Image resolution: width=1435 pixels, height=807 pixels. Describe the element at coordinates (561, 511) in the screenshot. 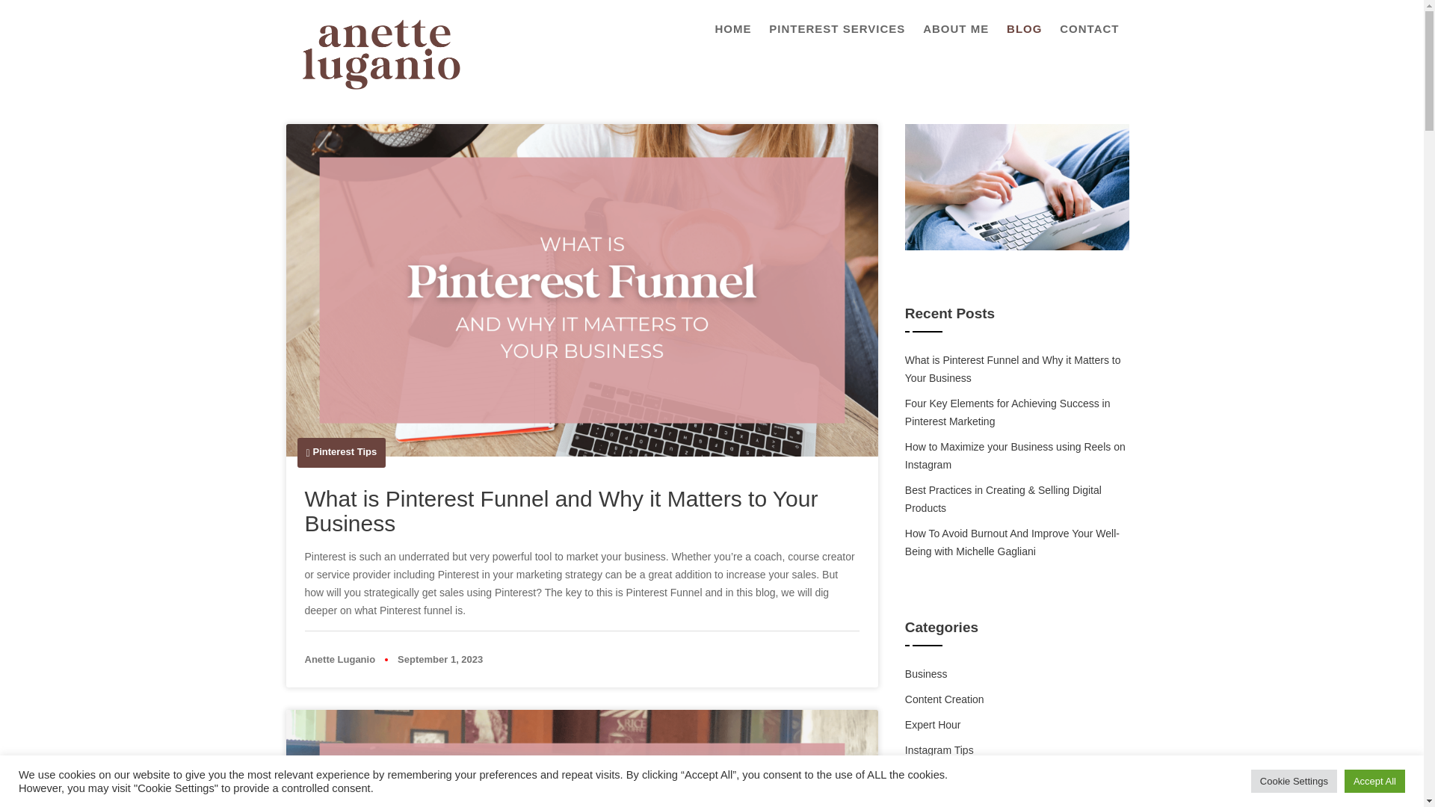

I see `What is Pinterest Funnel and Why it Matters to Your Business` at that location.